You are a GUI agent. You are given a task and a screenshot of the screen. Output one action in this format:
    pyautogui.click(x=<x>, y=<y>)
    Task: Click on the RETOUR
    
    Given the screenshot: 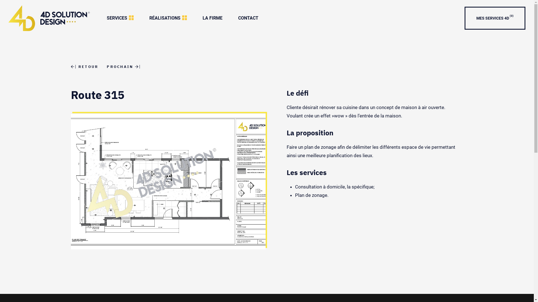 What is the action you would take?
    pyautogui.click(x=85, y=67)
    